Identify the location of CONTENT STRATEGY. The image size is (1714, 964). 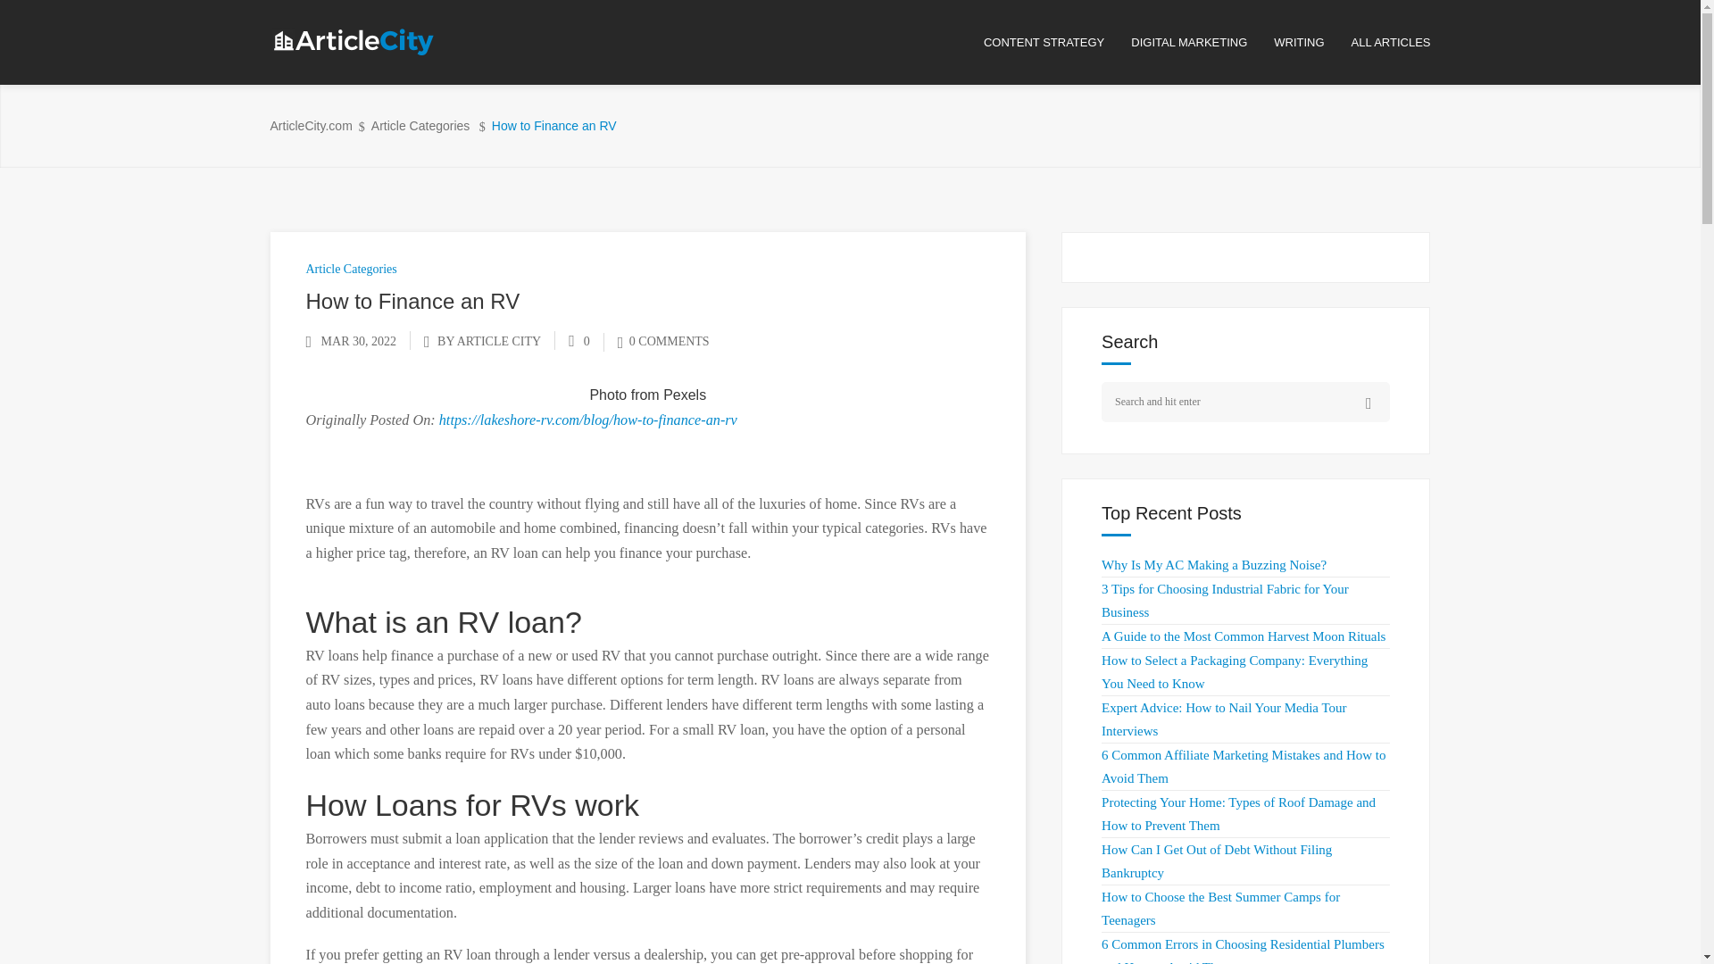
(1057, 43).